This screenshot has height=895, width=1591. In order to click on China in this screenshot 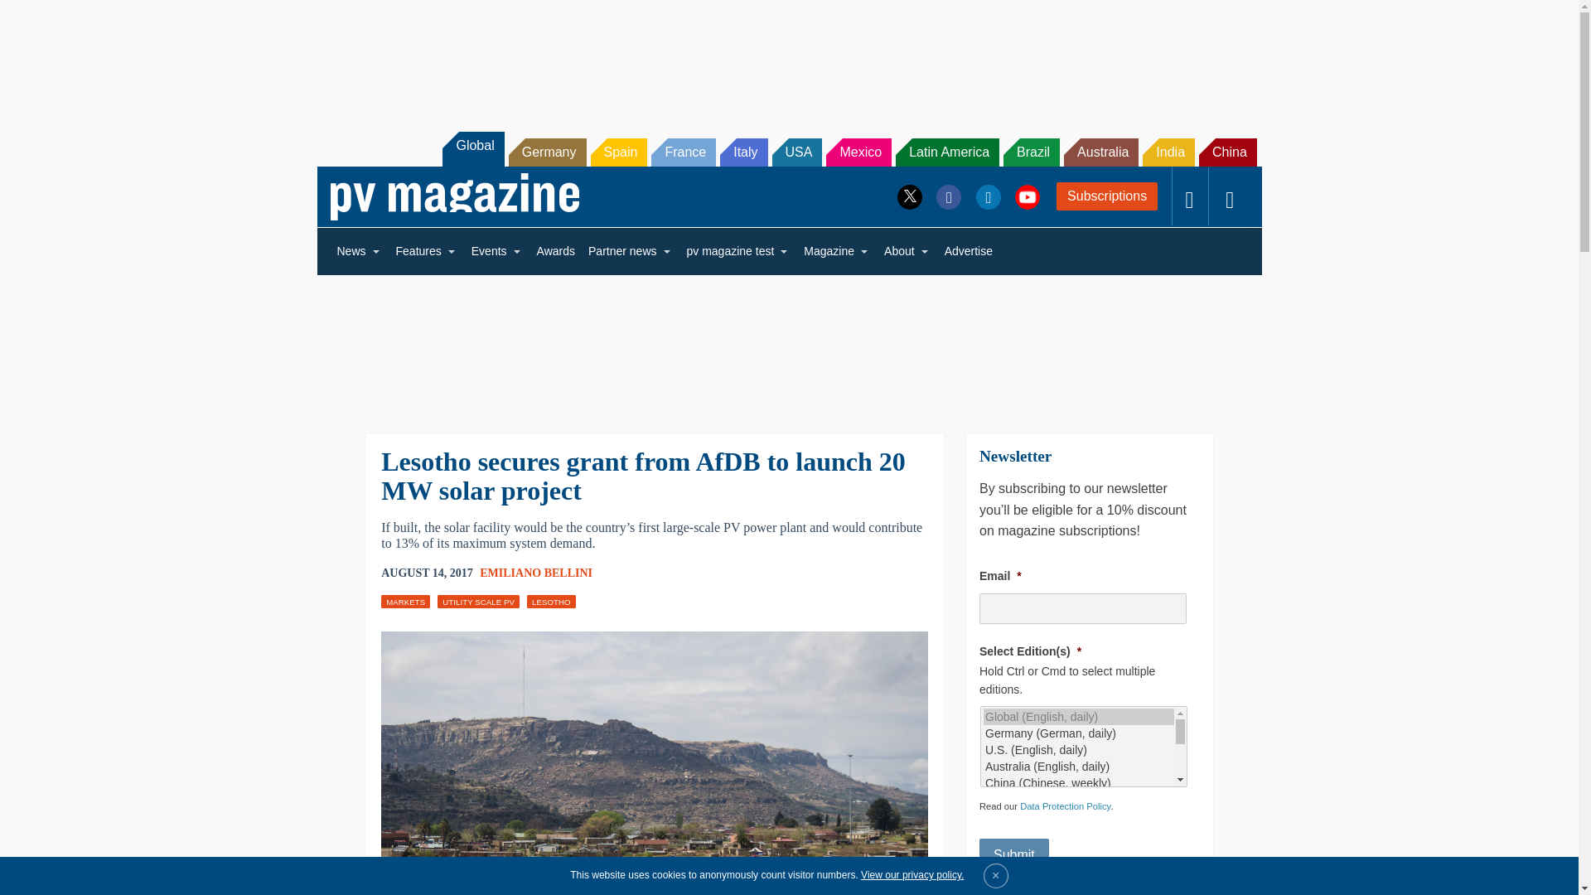, I will do `click(1228, 152)`.